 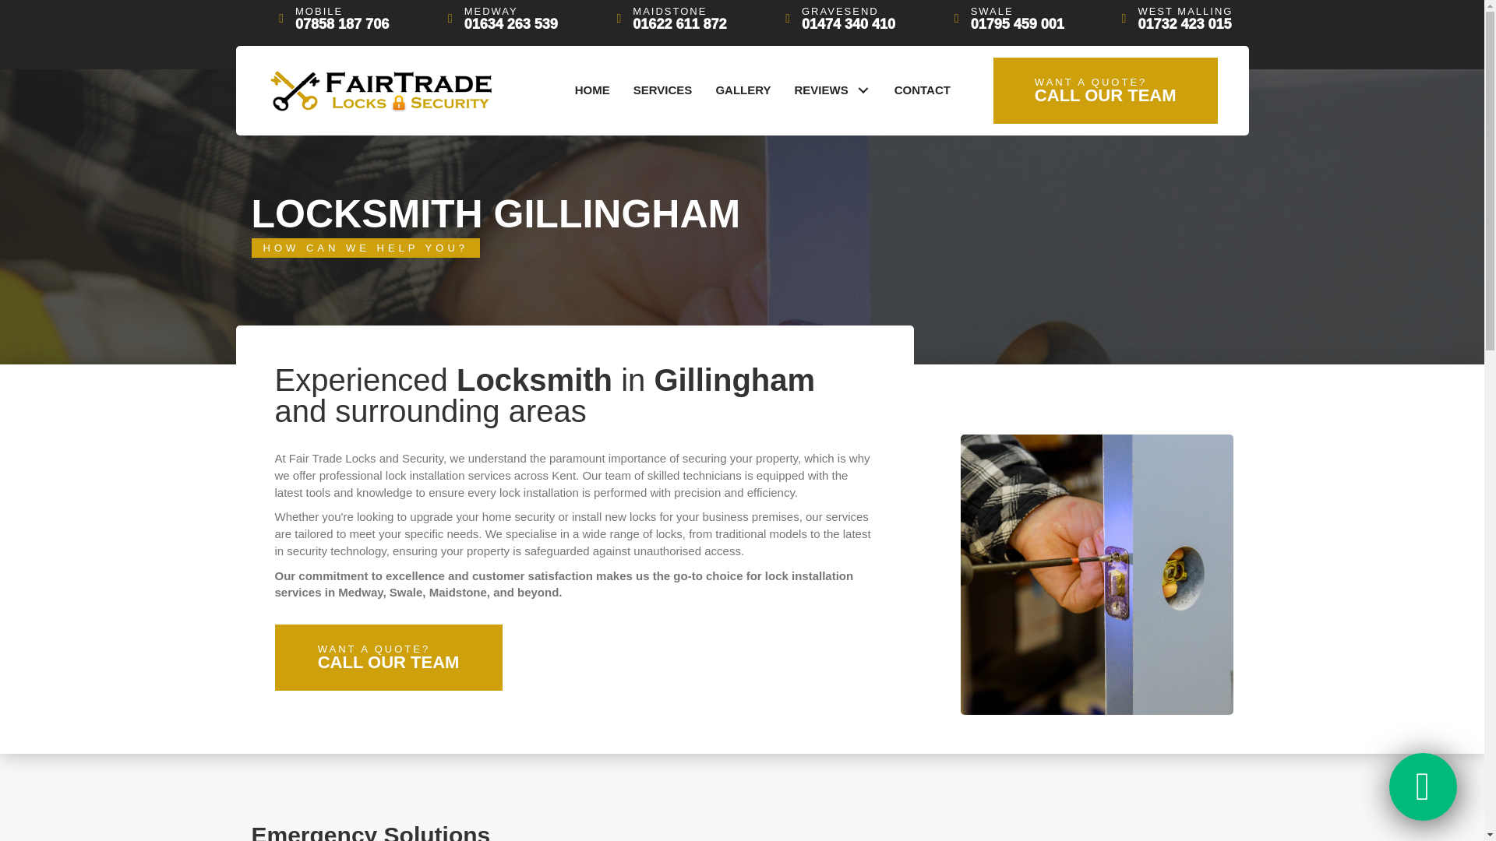 I want to click on HOME, so click(x=848, y=19).